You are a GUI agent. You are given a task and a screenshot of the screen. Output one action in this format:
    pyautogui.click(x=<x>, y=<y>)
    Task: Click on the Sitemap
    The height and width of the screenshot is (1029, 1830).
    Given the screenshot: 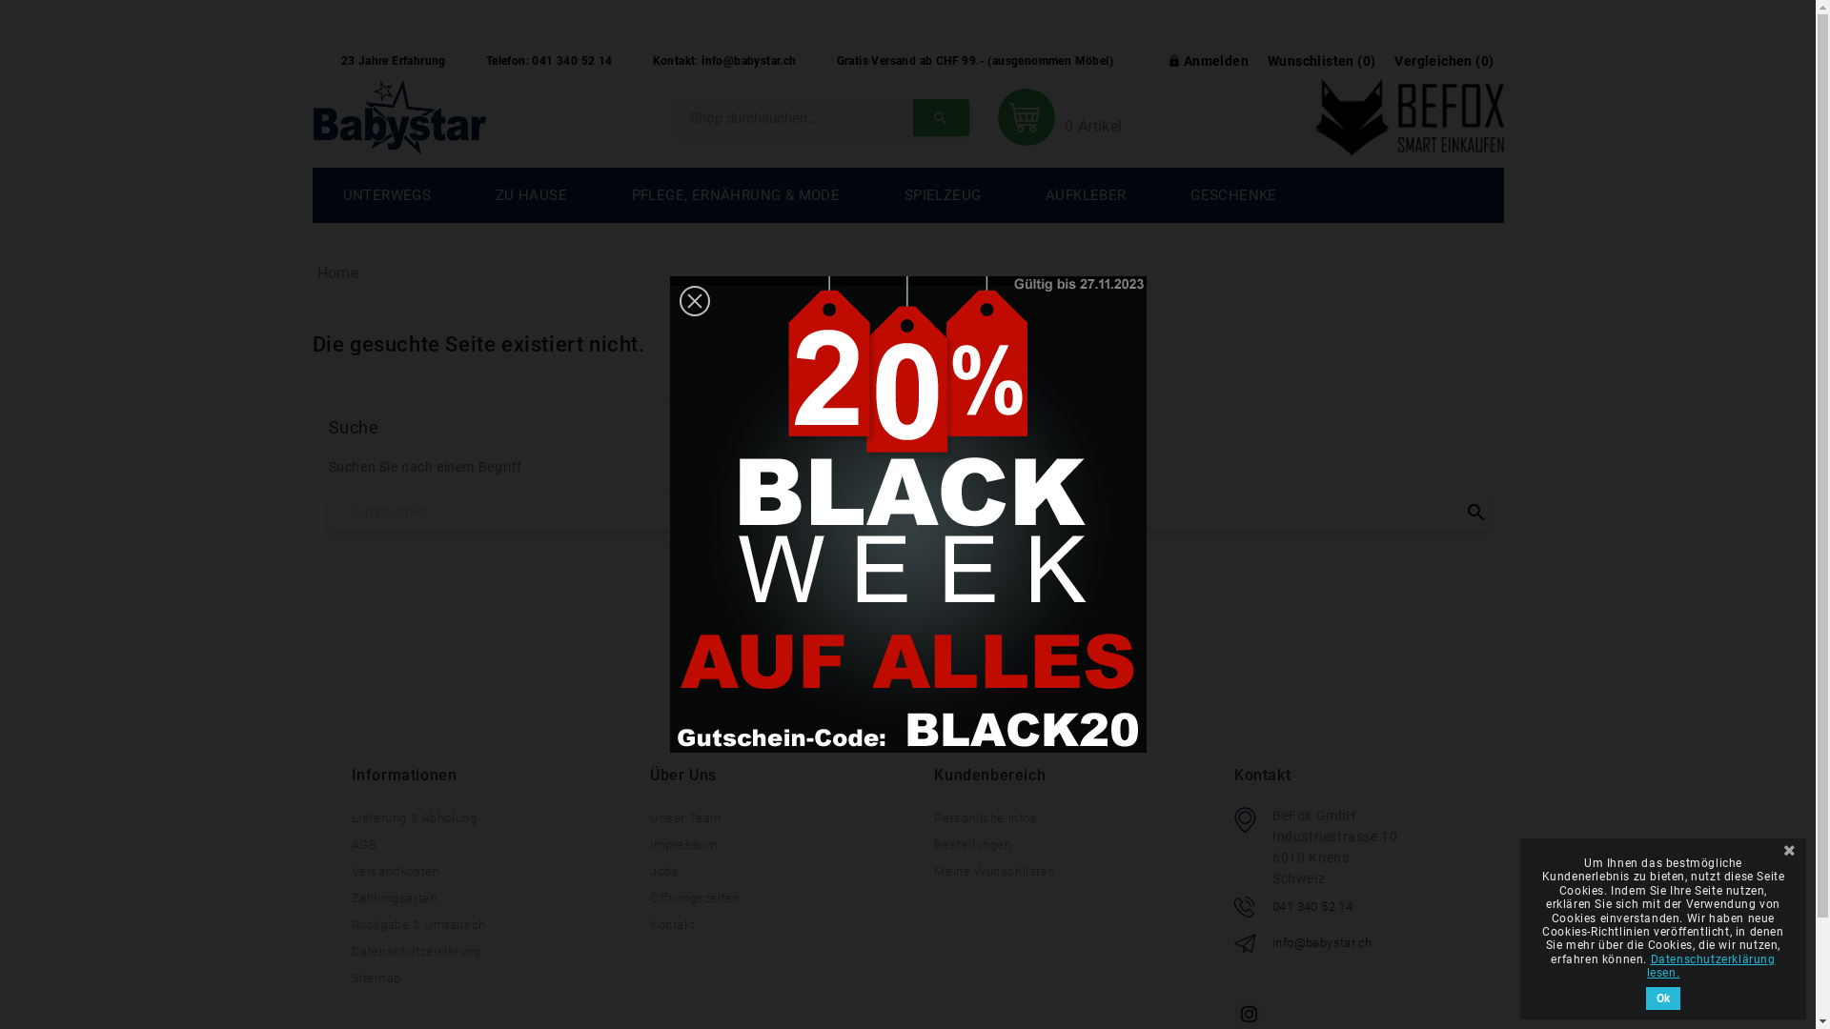 What is the action you would take?
    pyautogui.click(x=376, y=978)
    